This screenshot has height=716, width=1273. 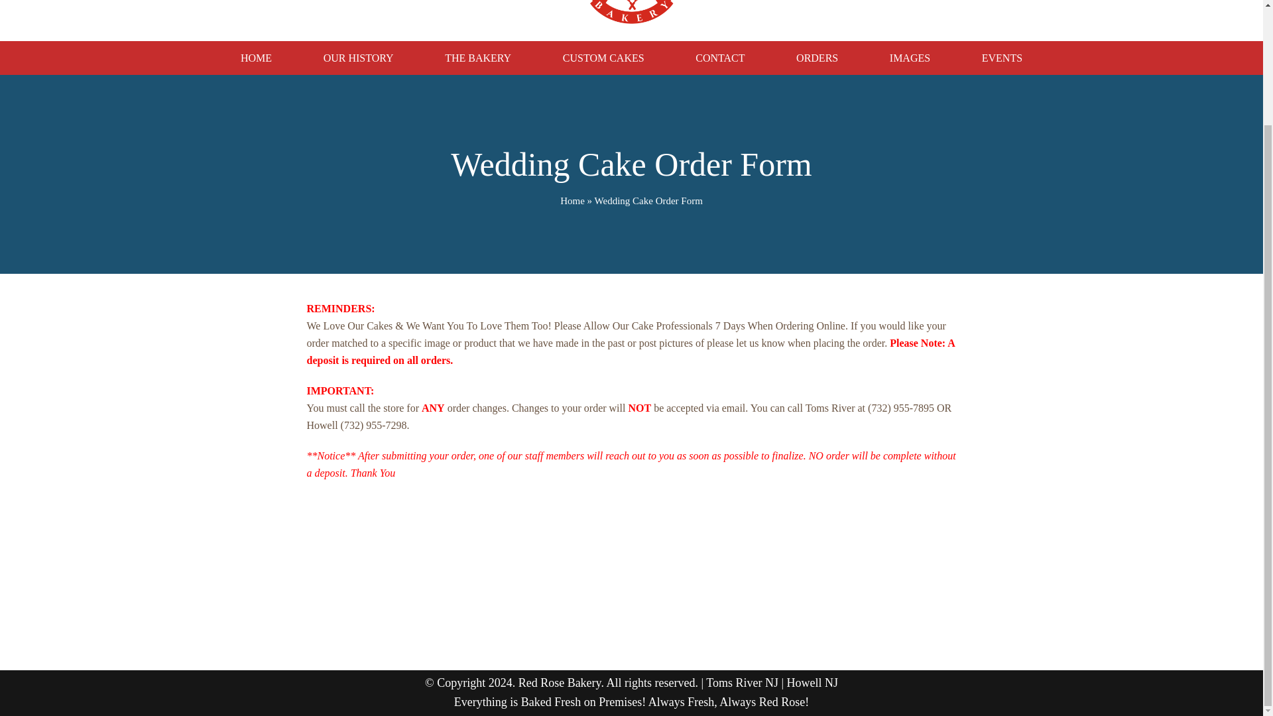 What do you see at coordinates (359, 58) in the screenshot?
I see `OUR HISTORY` at bounding box center [359, 58].